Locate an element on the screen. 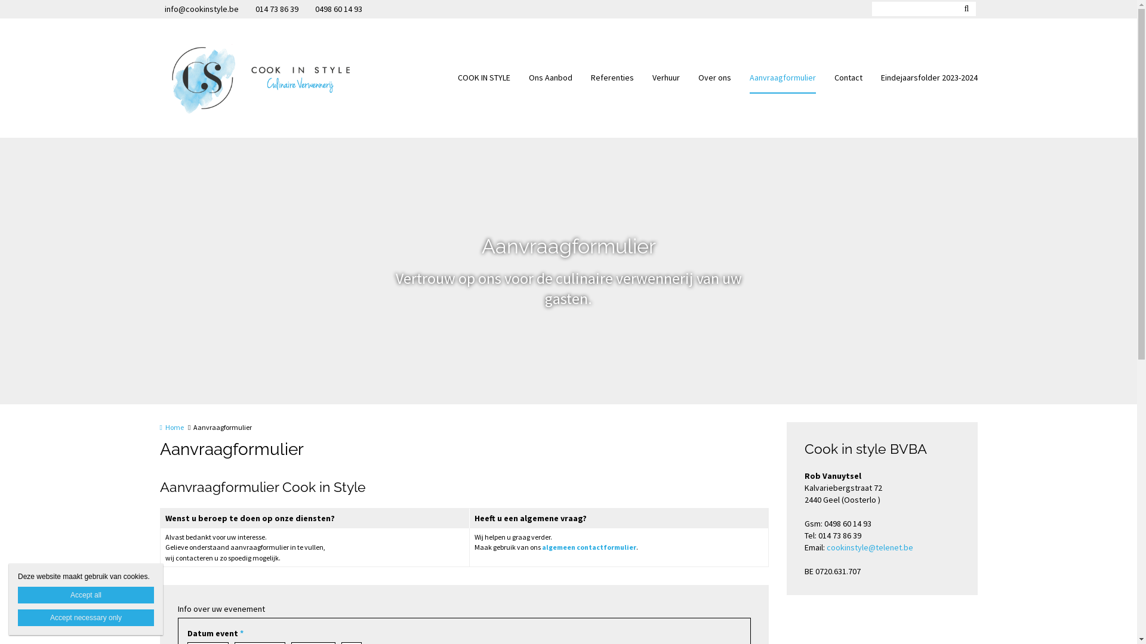  Overslaan en naar de inhoud gaan is located at coordinates (64, 0).